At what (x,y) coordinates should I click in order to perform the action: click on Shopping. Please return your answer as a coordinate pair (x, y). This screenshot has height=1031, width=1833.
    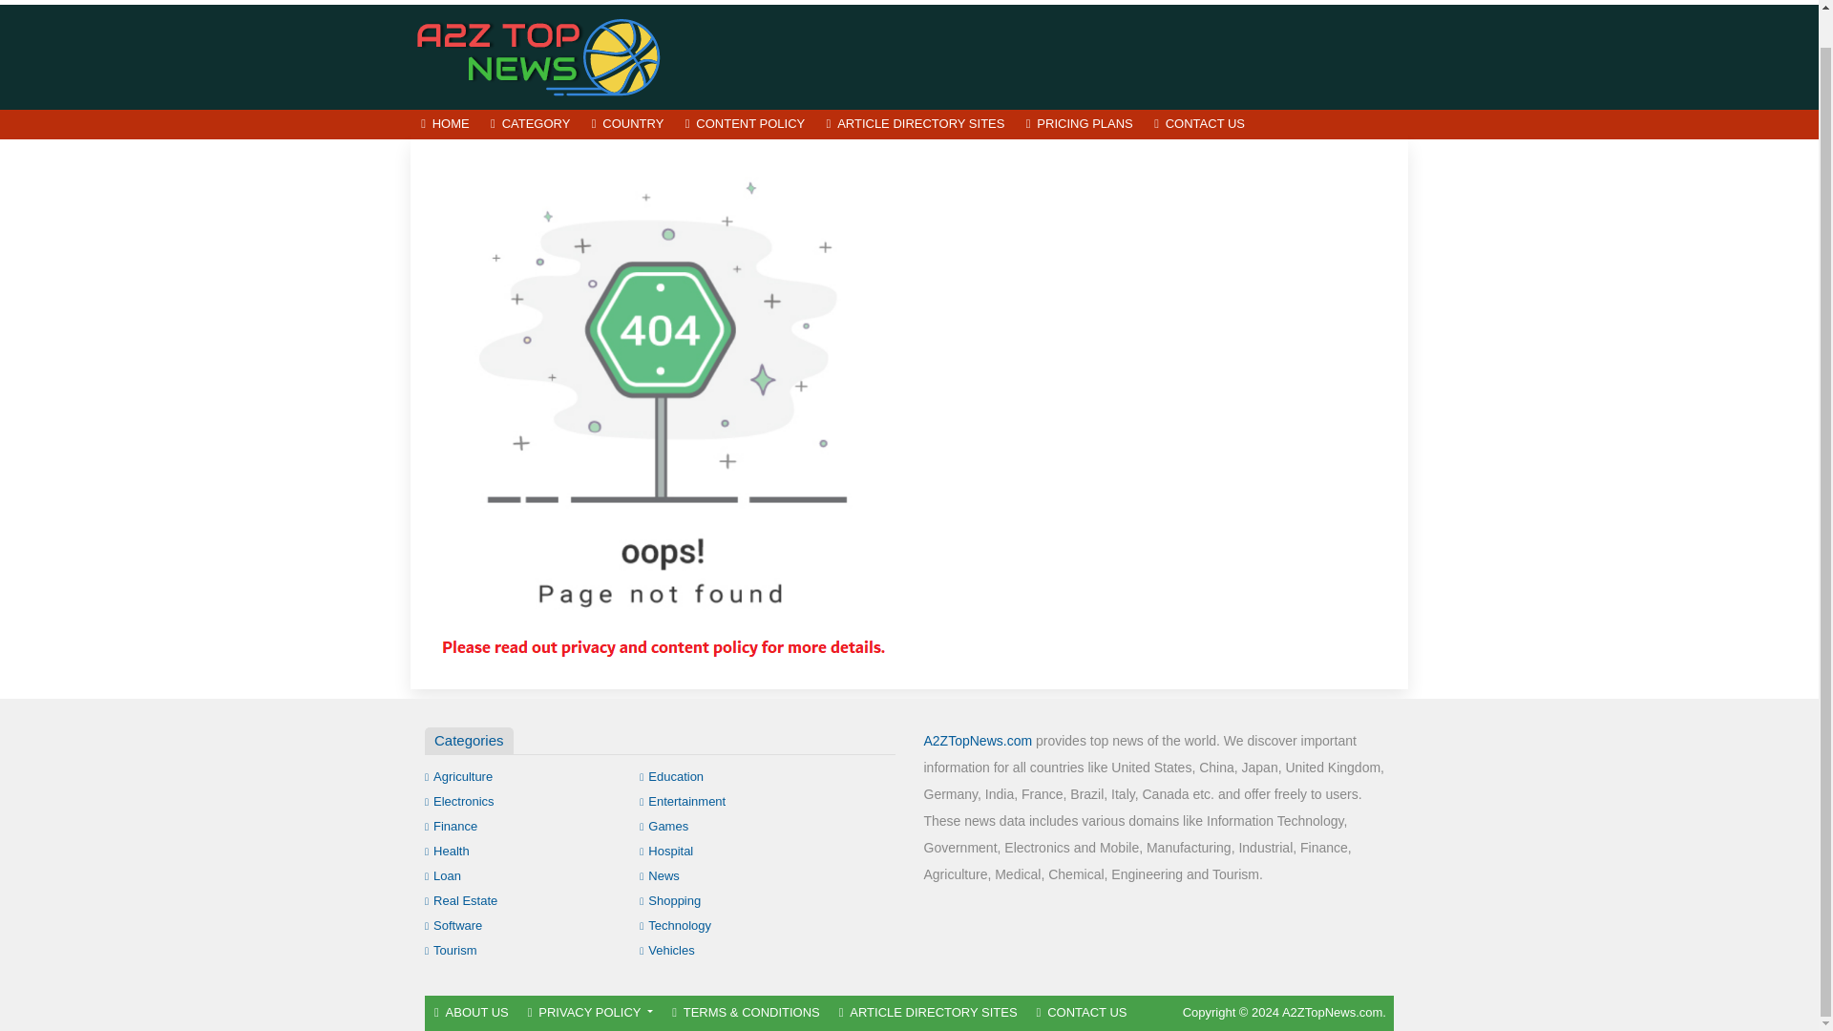
    Looking at the image, I should click on (670, 901).